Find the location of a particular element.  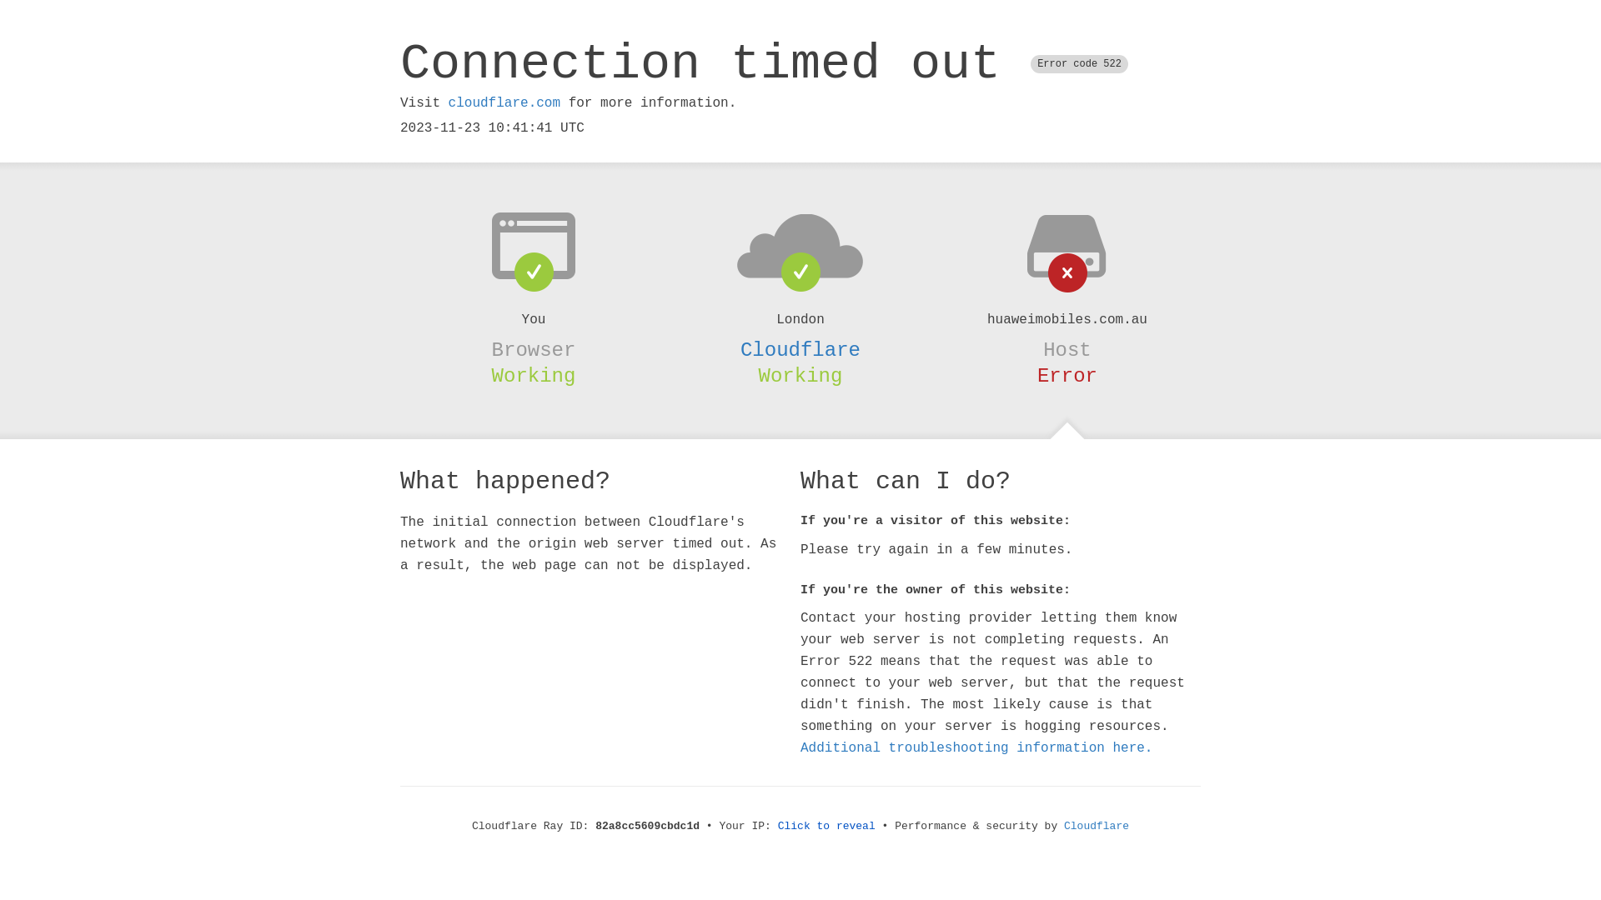

cloudflare.com is located at coordinates (504, 103).